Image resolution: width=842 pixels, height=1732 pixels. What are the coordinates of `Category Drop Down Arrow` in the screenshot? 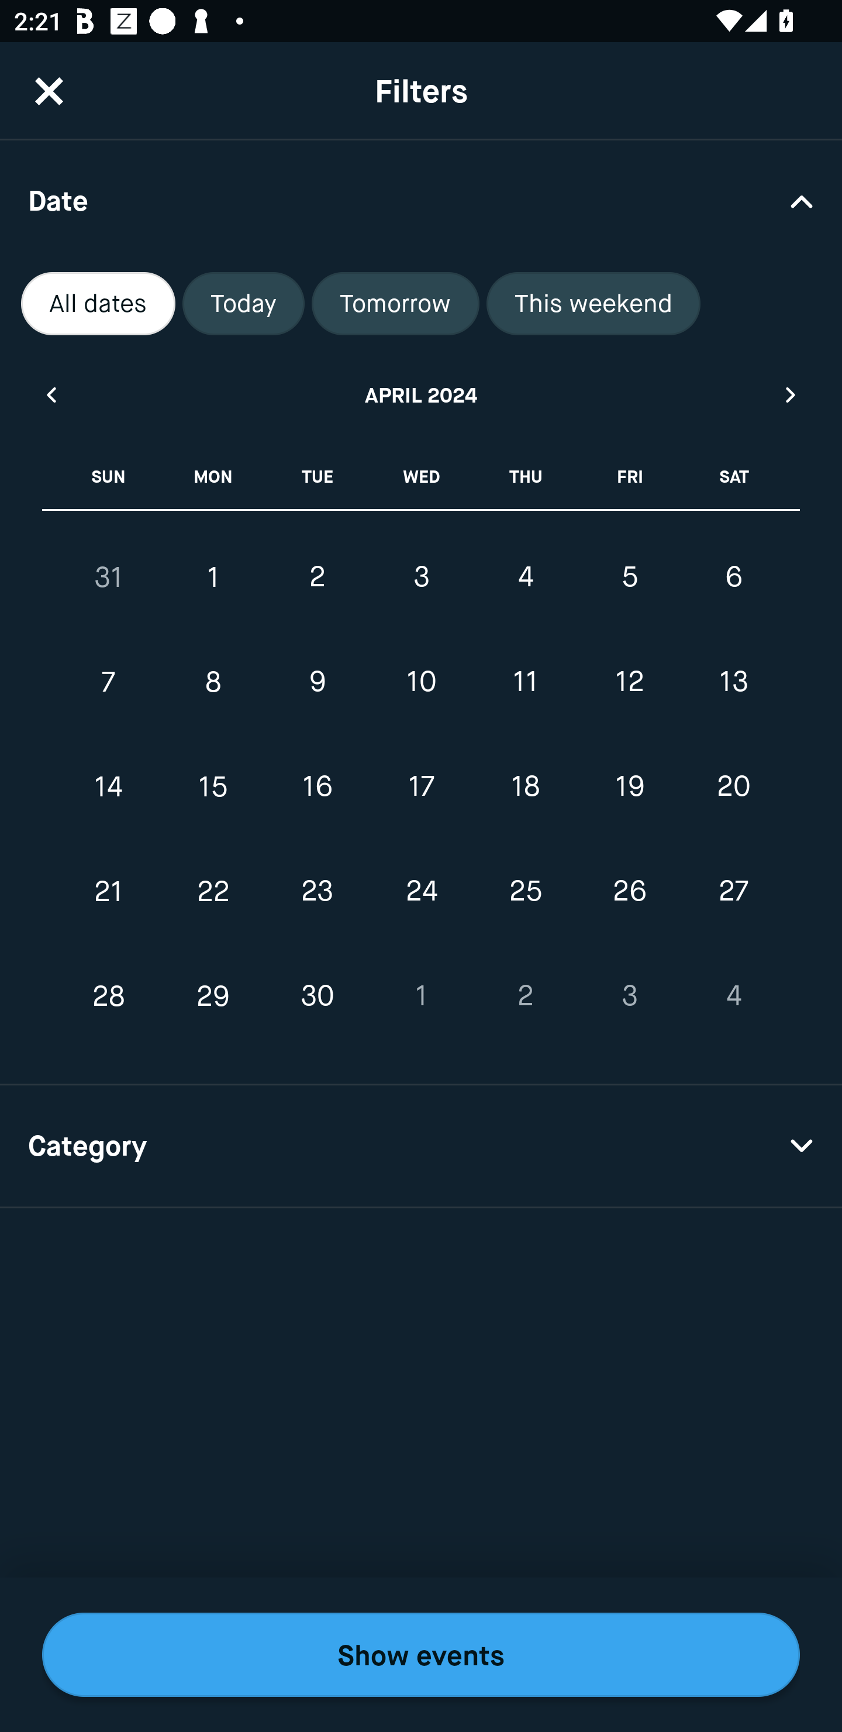 It's located at (421, 1147).